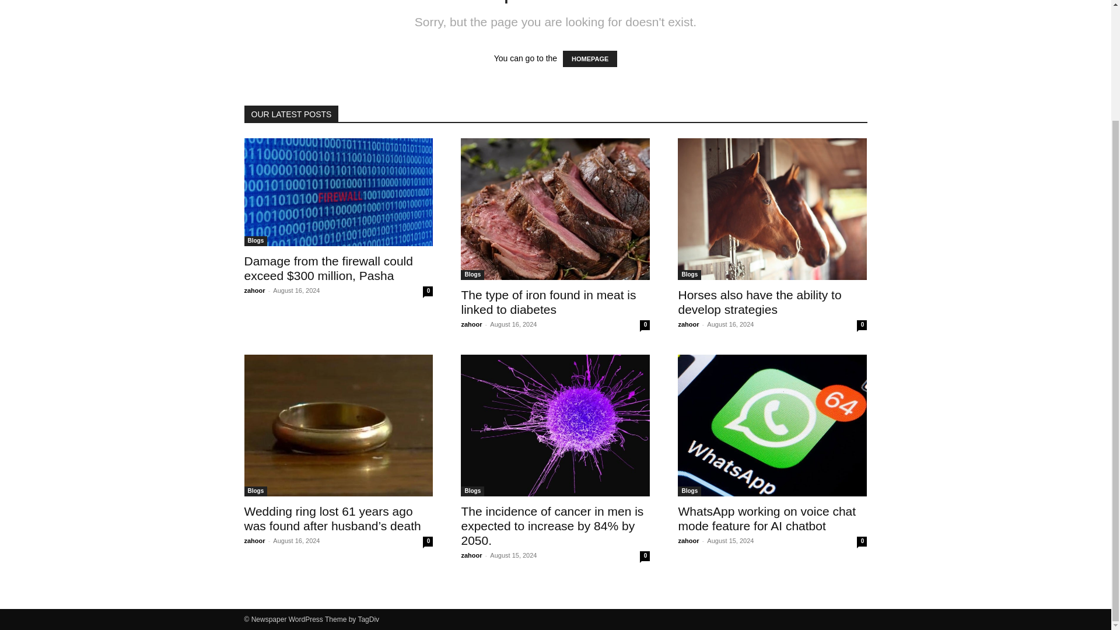 The height and width of the screenshot is (630, 1120). What do you see at coordinates (759, 302) in the screenshot?
I see `Horses also have the ability to develop strategies` at bounding box center [759, 302].